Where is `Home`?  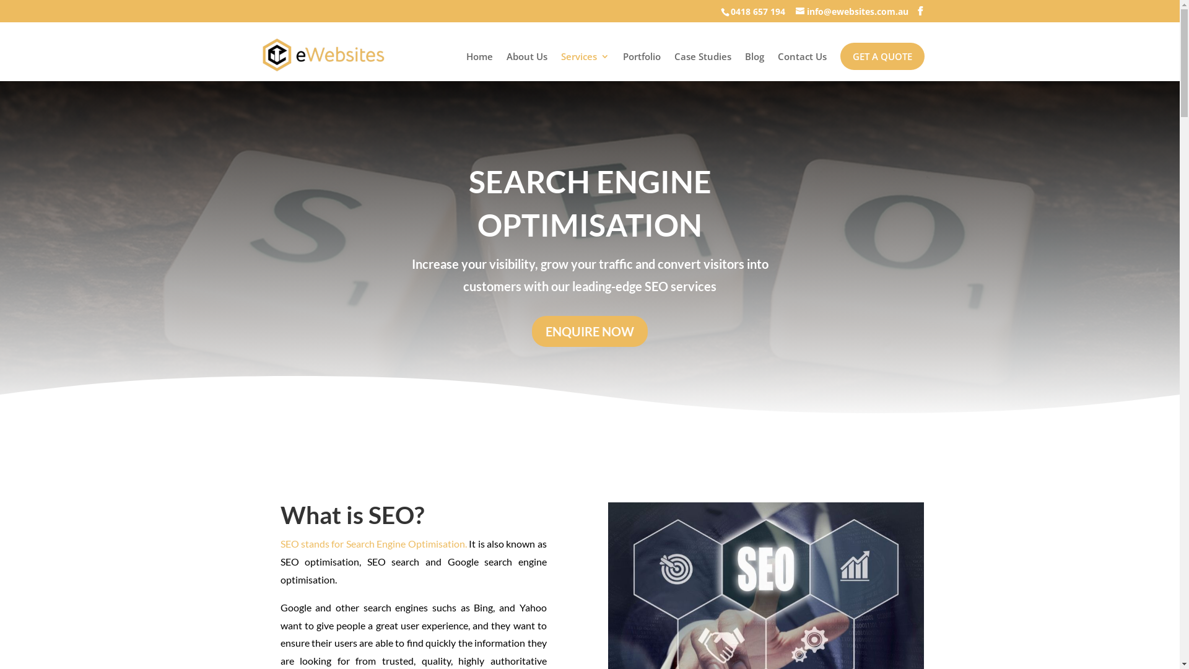 Home is located at coordinates (479, 67).